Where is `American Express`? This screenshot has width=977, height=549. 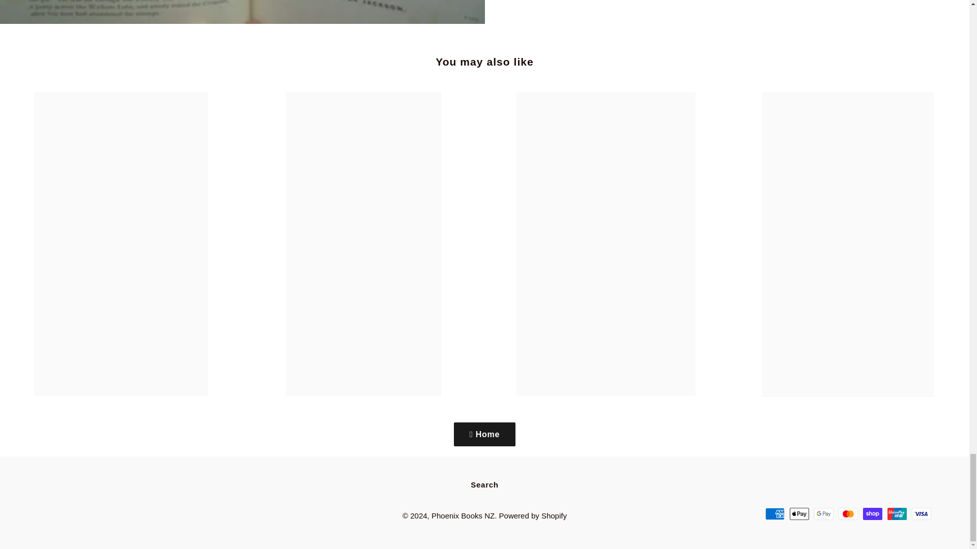 American Express is located at coordinates (774, 513).